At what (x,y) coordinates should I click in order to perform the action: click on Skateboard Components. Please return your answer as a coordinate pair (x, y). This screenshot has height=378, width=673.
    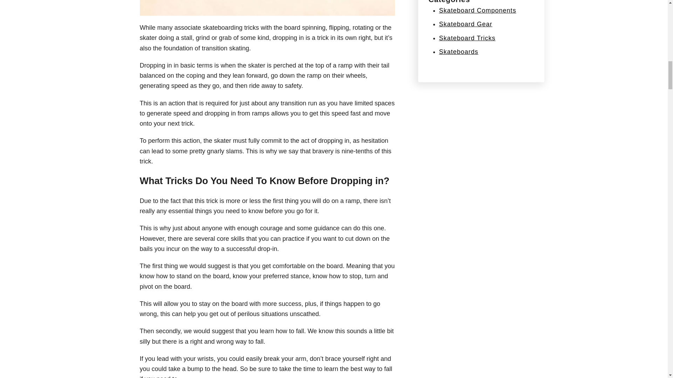
    Looking at the image, I should click on (477, 10).